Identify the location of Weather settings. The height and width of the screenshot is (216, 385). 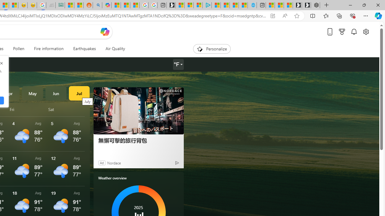
(178, 64).